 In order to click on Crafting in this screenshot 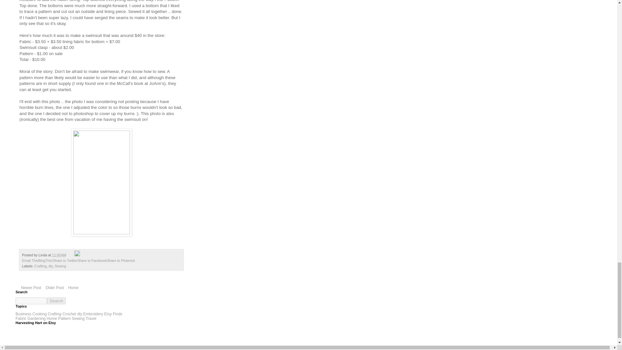, I will do `click(40, 266)`.